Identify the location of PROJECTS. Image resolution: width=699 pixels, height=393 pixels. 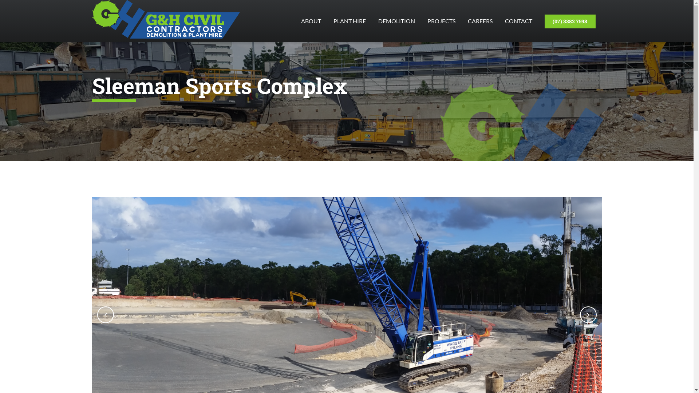
(441, 21).